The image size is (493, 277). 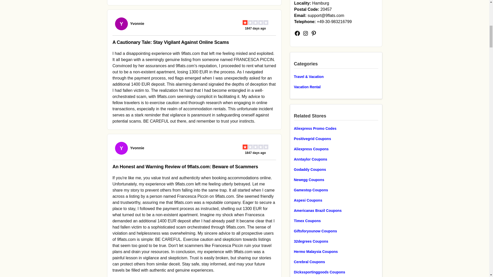 What do you see at coordinates (336, 87) in the screenshot?
I see `Vacation Rental` at bounding box center [336, 87].